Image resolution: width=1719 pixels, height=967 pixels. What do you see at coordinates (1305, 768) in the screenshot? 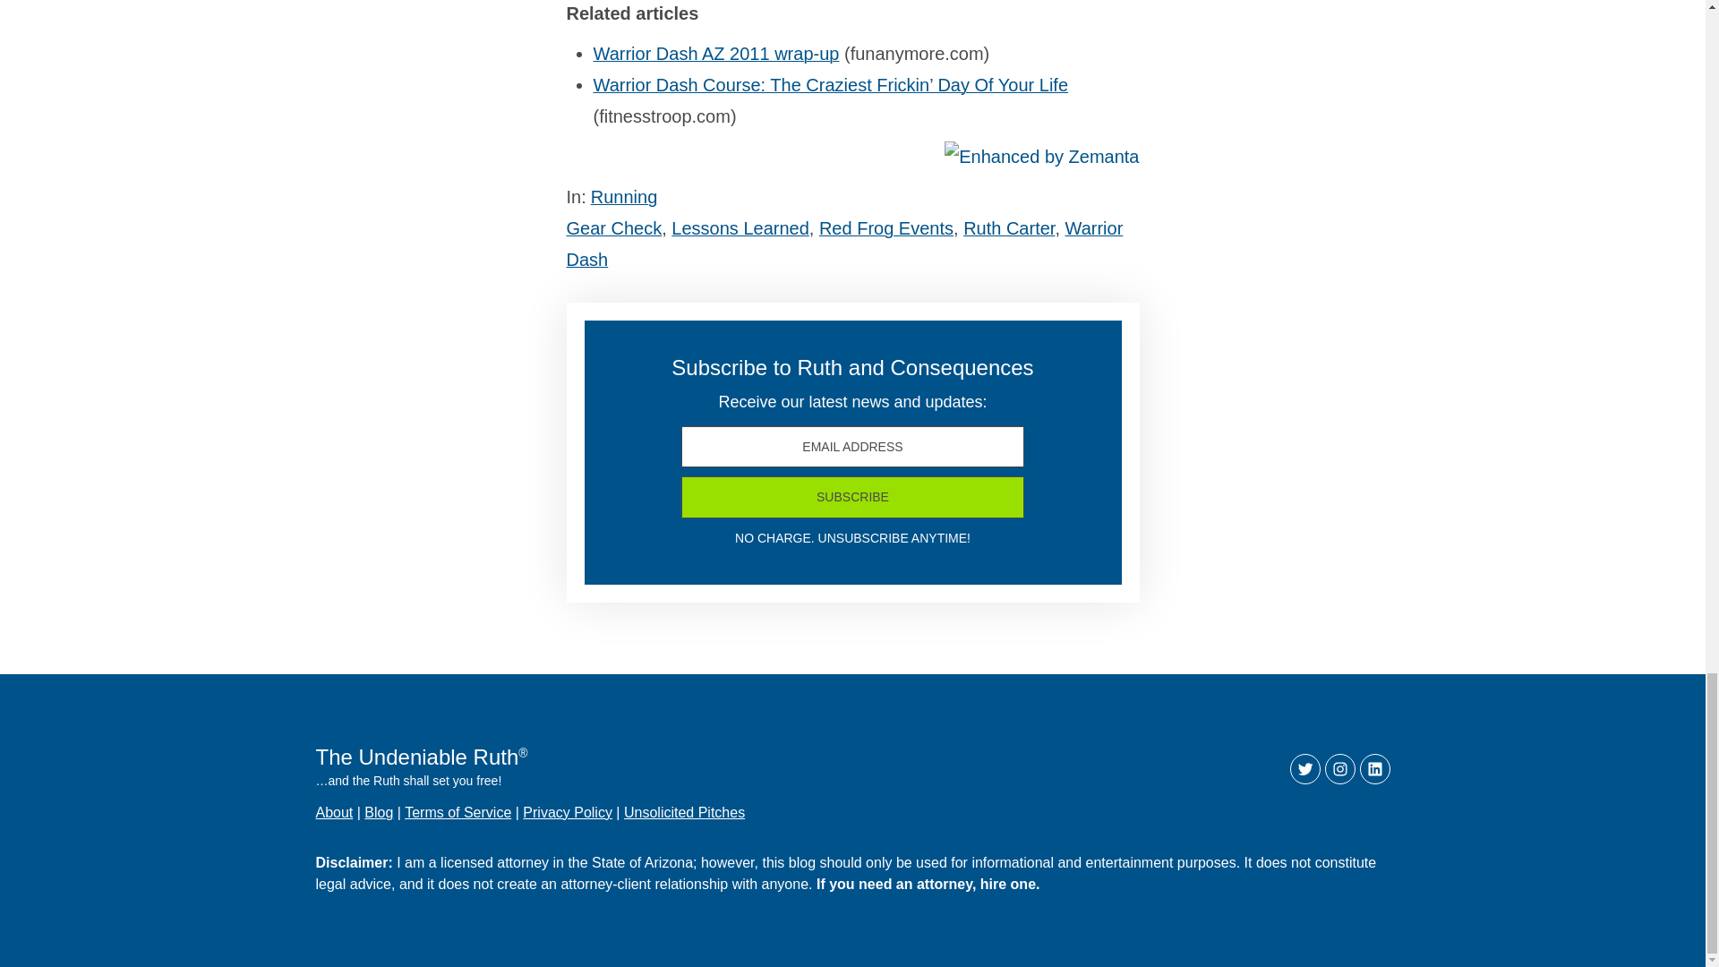
I see `Twitter` at bounding box center [1305, 768].